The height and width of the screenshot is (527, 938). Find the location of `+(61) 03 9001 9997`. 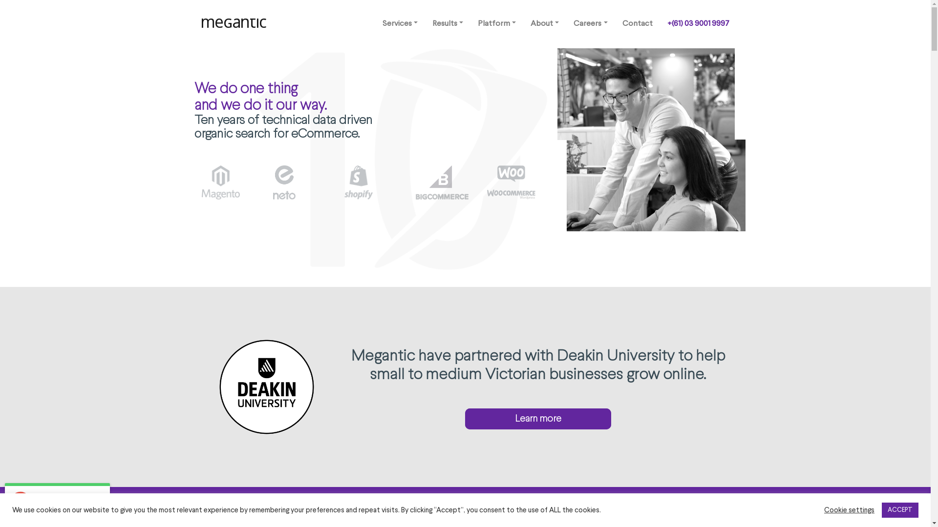

+(61) 03 9001 9997 is located at coordinates (698, 24).